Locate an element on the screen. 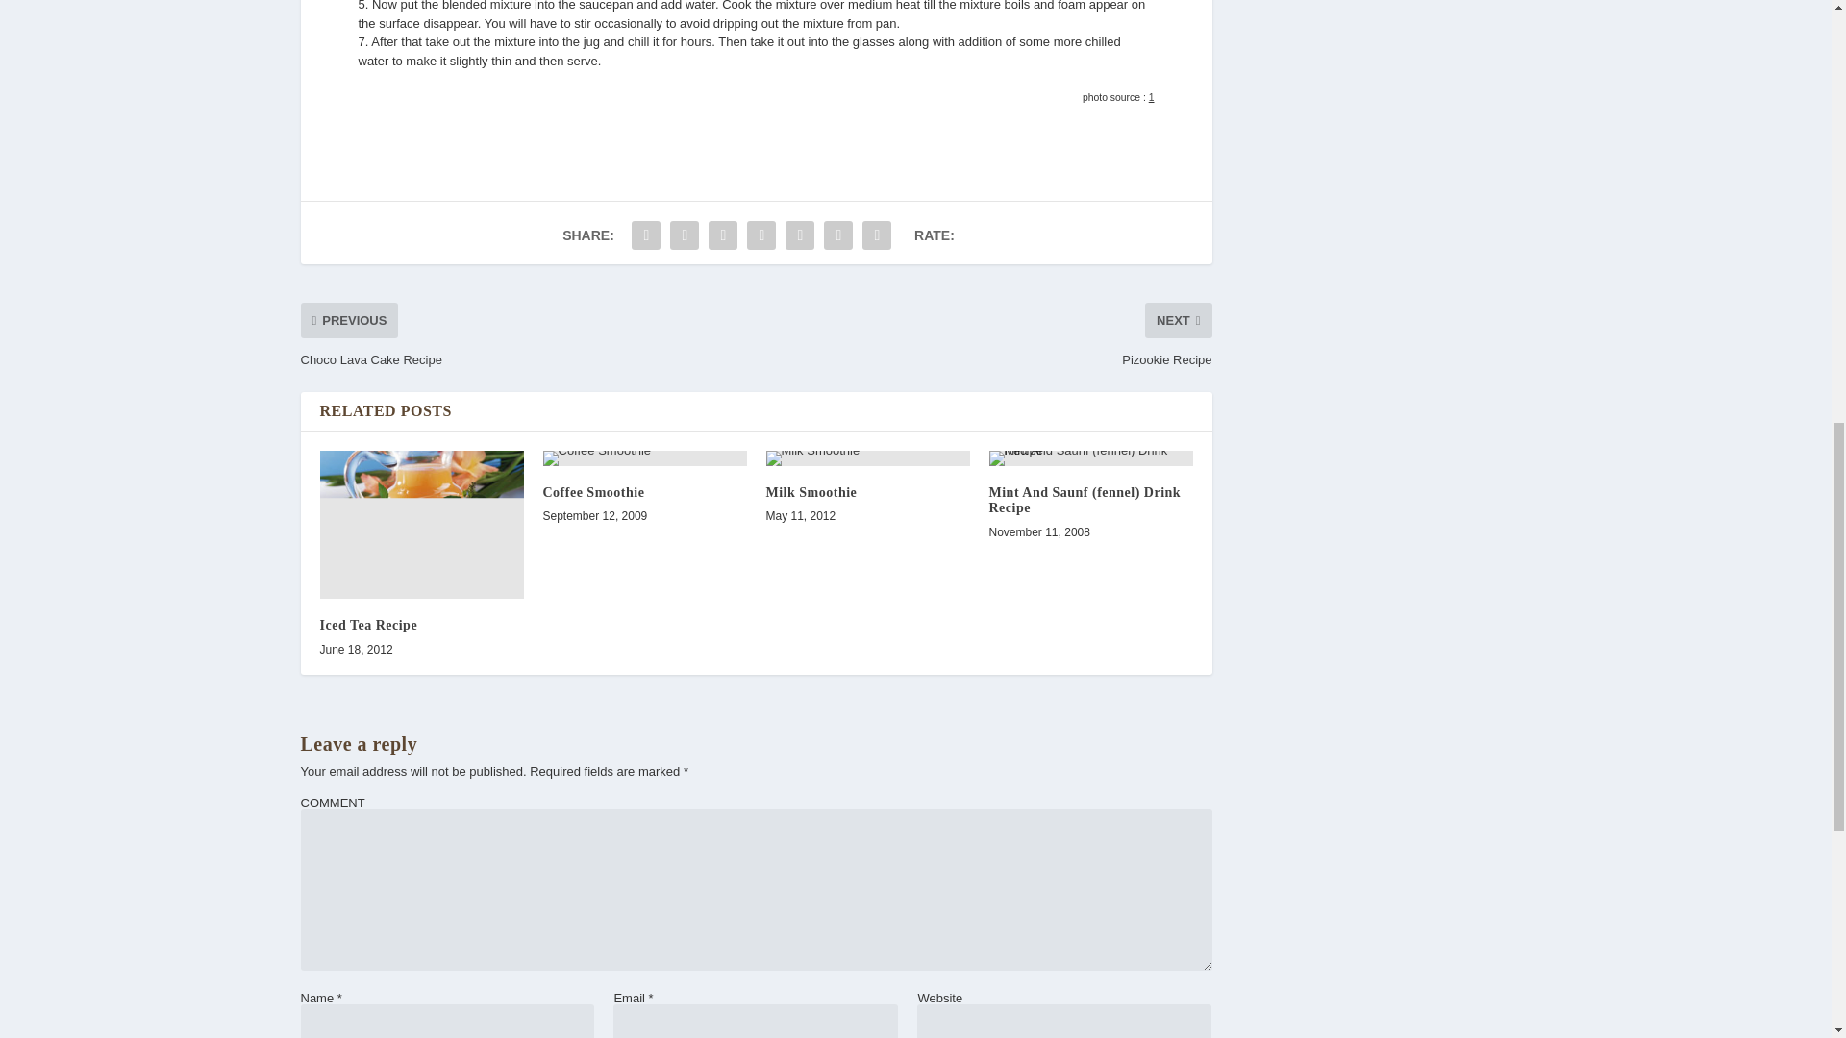  Share "Aam Panna Recipe" via Pinterest is located at coordinates (761, 235).